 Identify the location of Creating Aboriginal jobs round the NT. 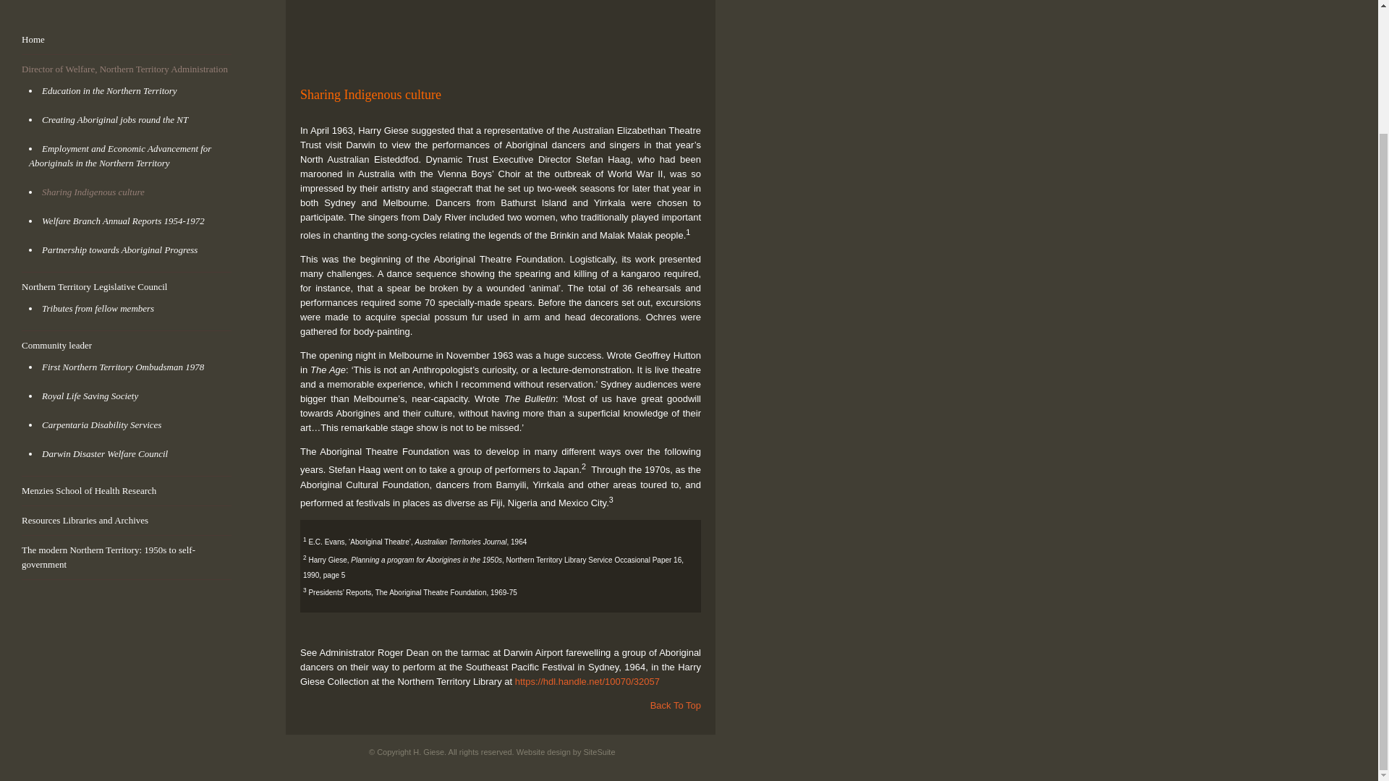
(114, 119).